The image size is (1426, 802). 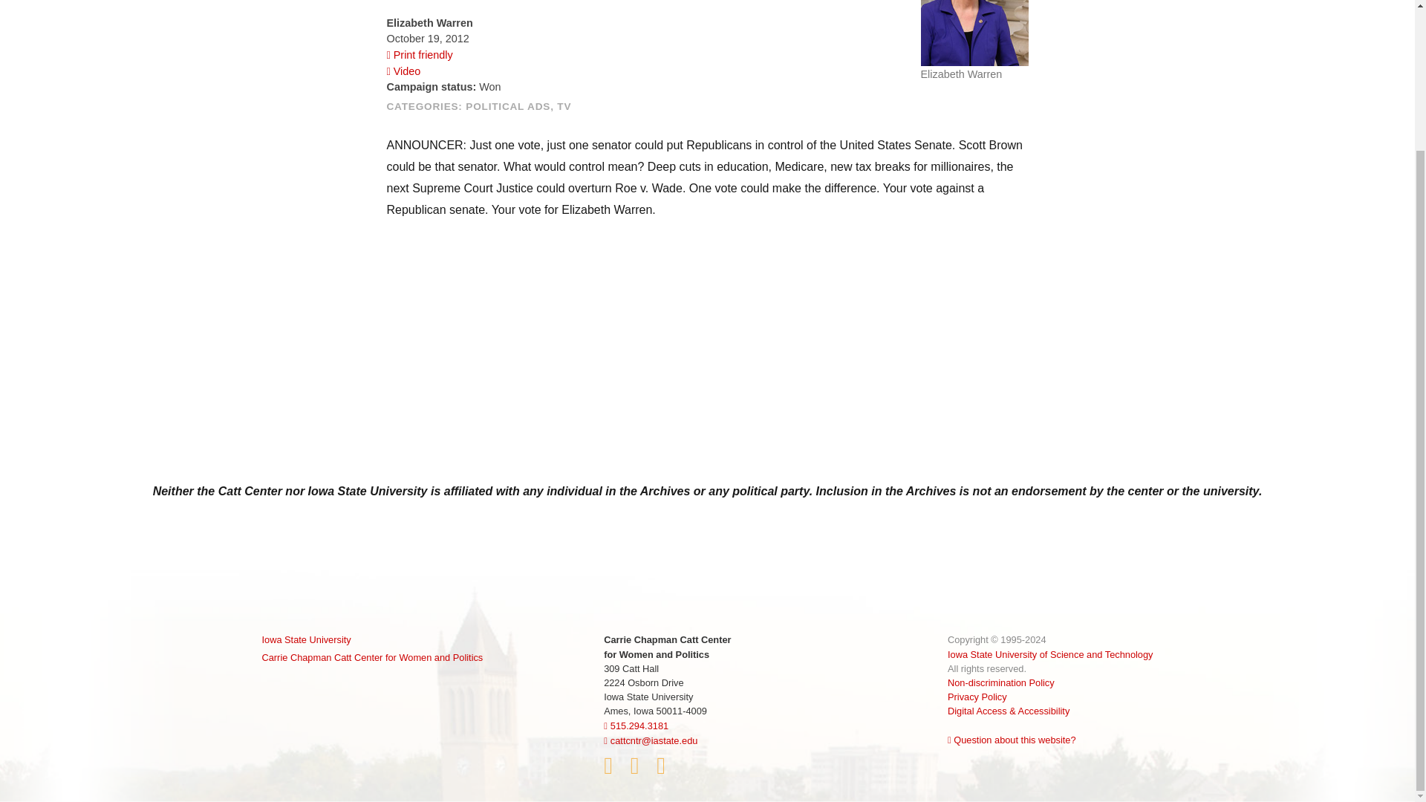 What do you see at coordinates (371, 639) in the screenshot?
I see `Iowa State University` at bounding box center [371, 639].